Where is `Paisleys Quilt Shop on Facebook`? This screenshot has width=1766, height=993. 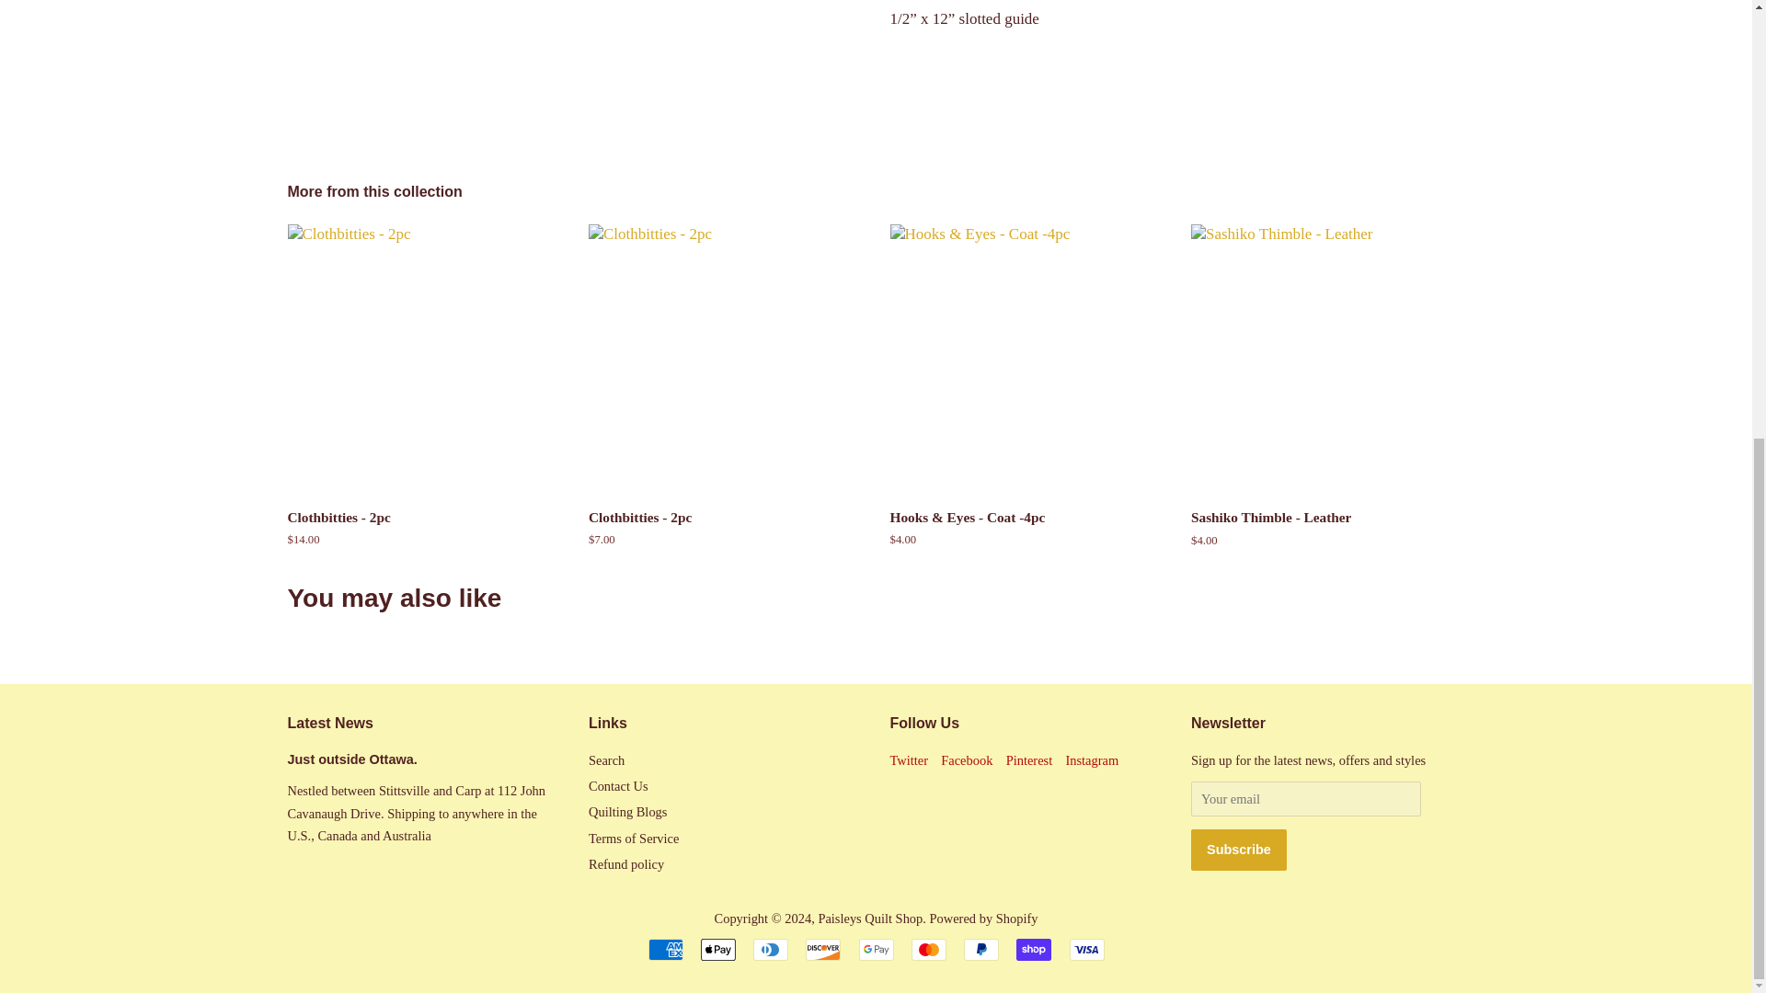
Paisleys Quilt Shop on Facebook is located at coordinates (967, 759).